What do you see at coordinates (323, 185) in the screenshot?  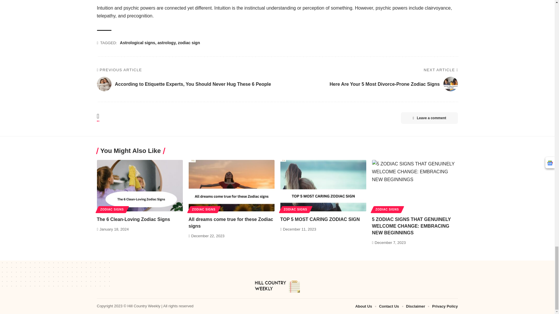 I see `TOP 5 MOST CARING ZODIAC SIGN` at bounding box center [323, 185].